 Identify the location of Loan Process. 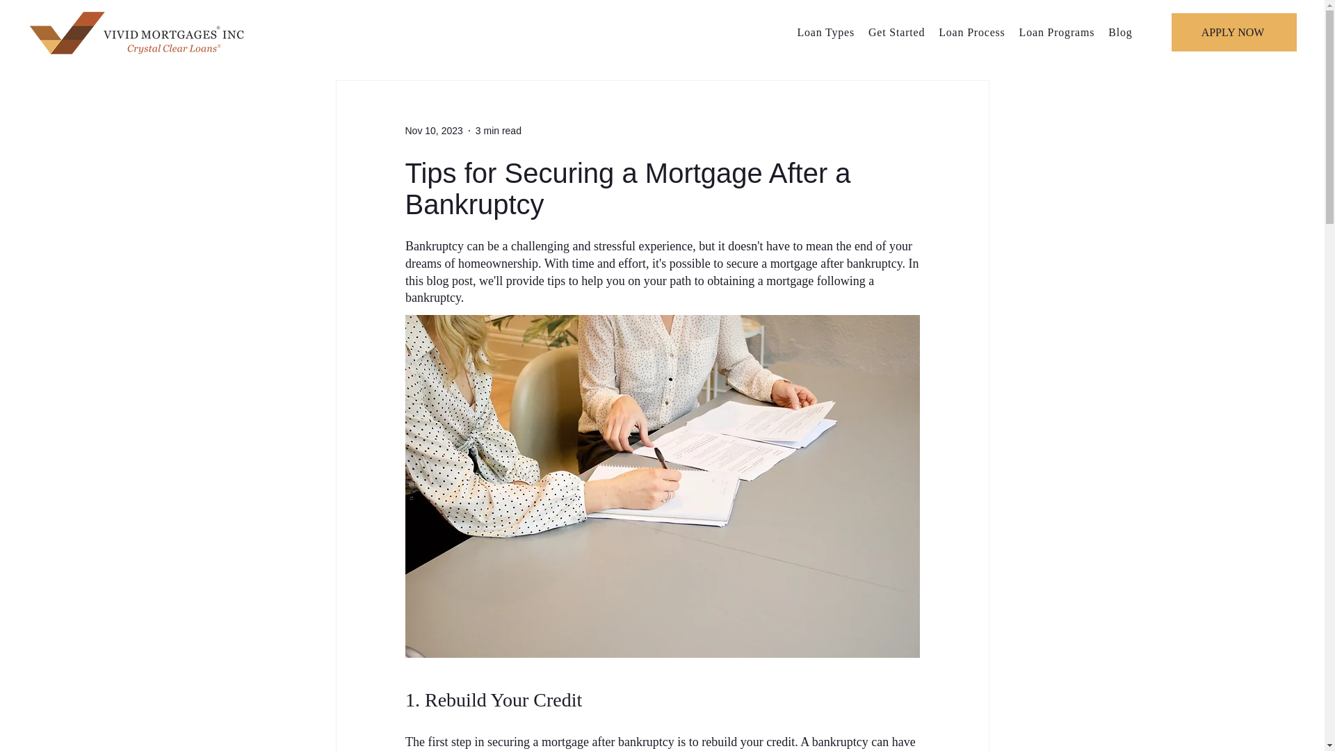
(972, 32).